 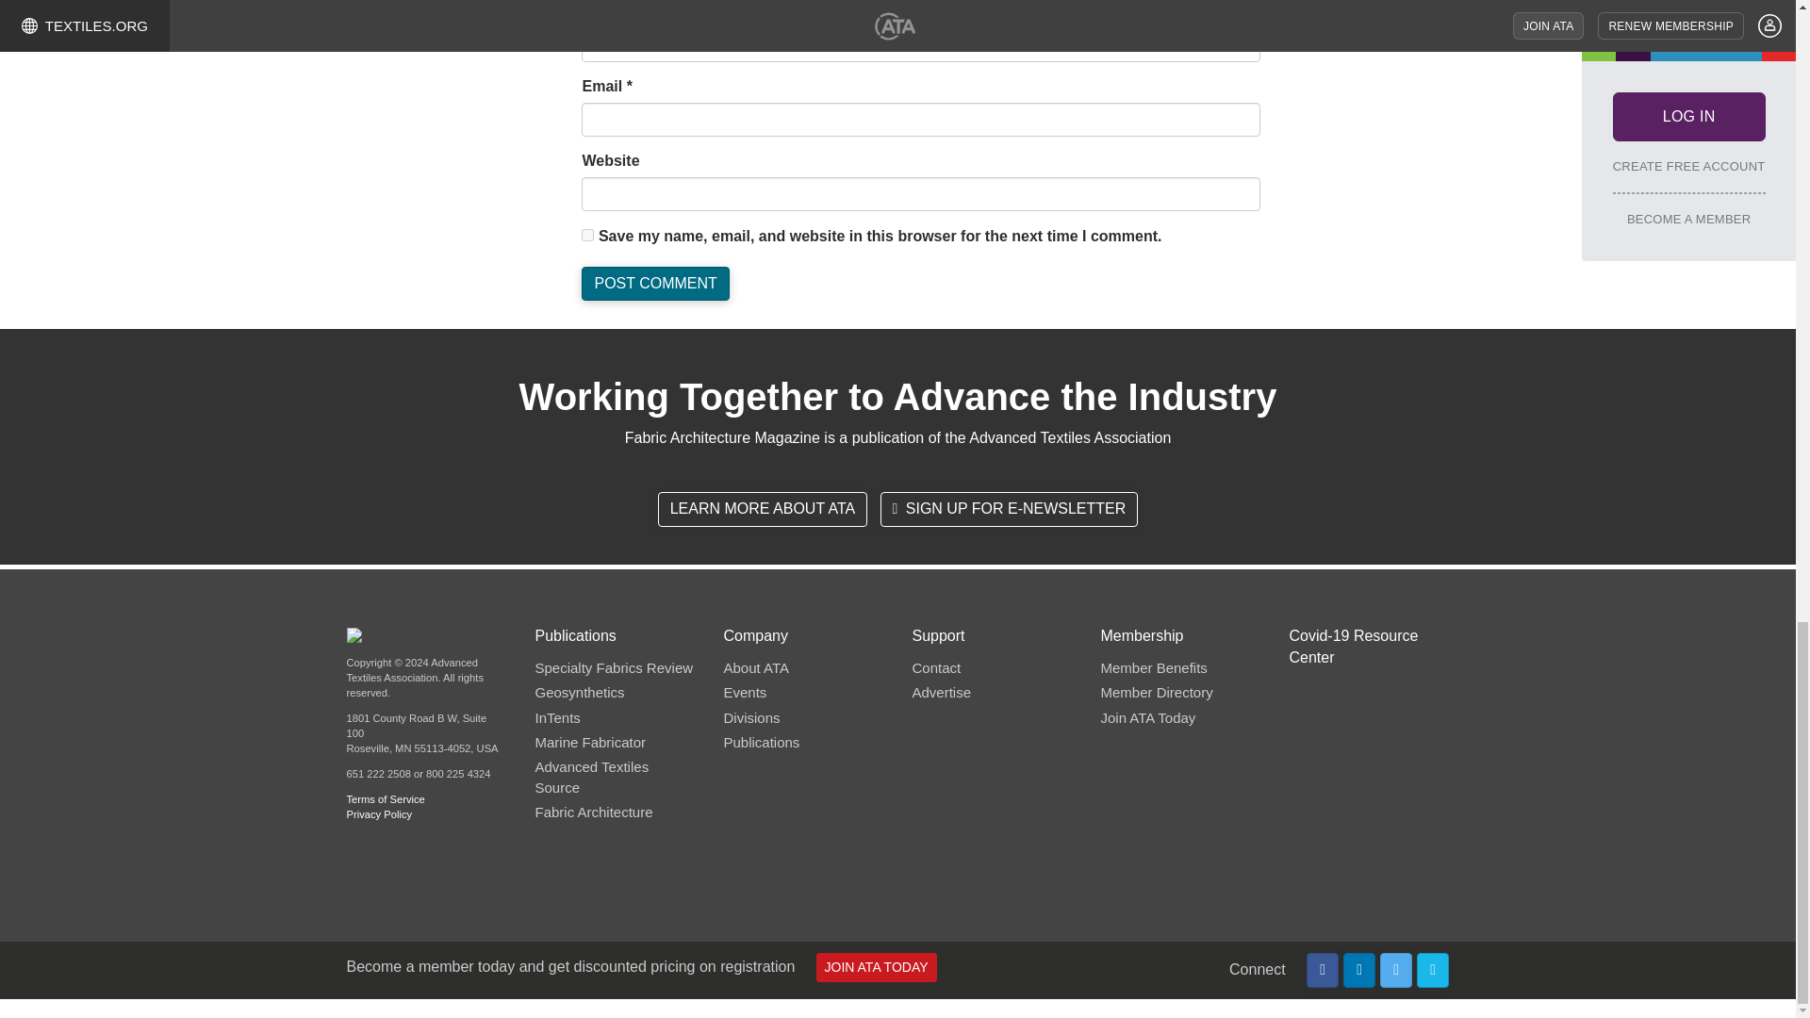 What do you see at coordinates (1359, 969) in the screenshot?
I see `Follow us on LinkedIn` at bounding box center [1359, 969].